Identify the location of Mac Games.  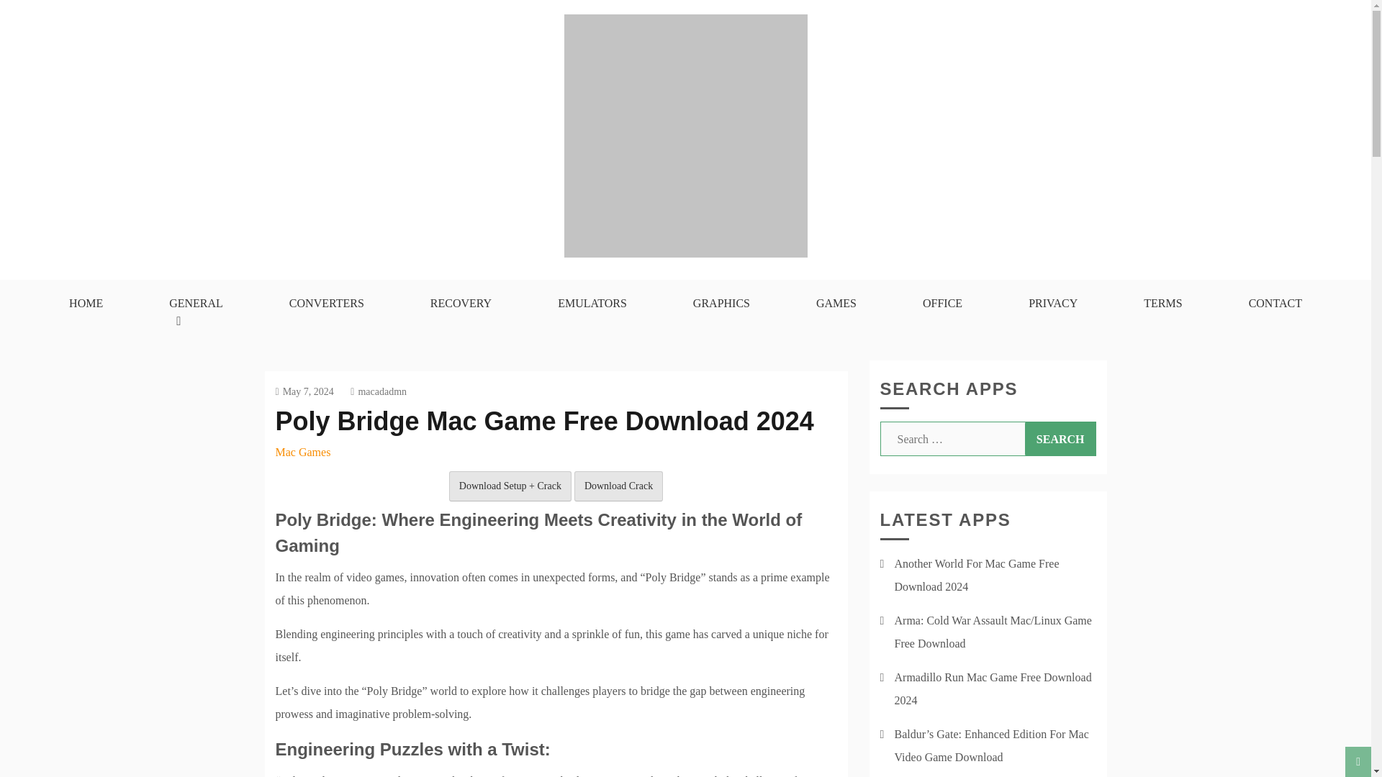
(302, 452).